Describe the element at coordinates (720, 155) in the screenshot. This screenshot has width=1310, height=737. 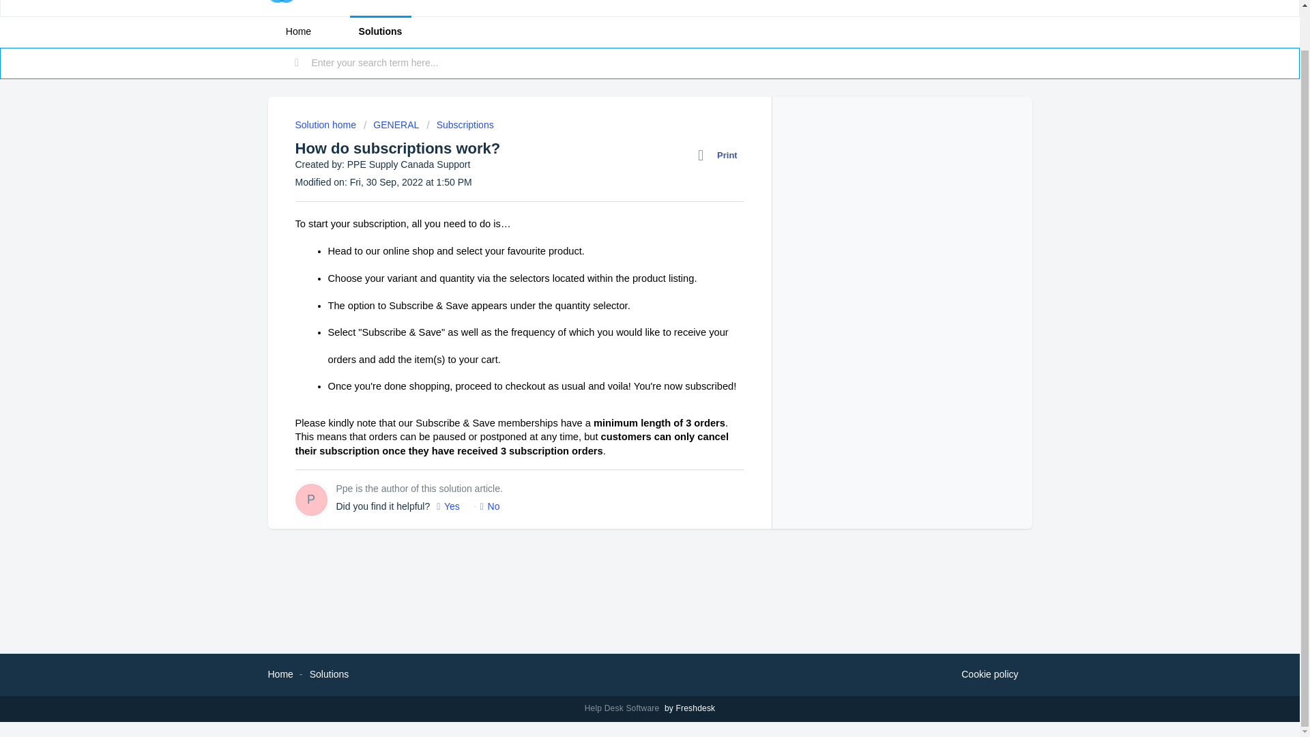
I see `Print this Article` at that location.